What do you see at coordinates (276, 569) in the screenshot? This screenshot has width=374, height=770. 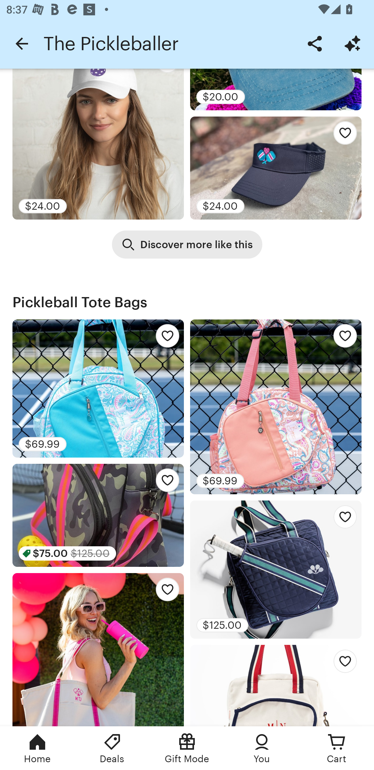 I see `$125.00` at bounding box center [276, 569].